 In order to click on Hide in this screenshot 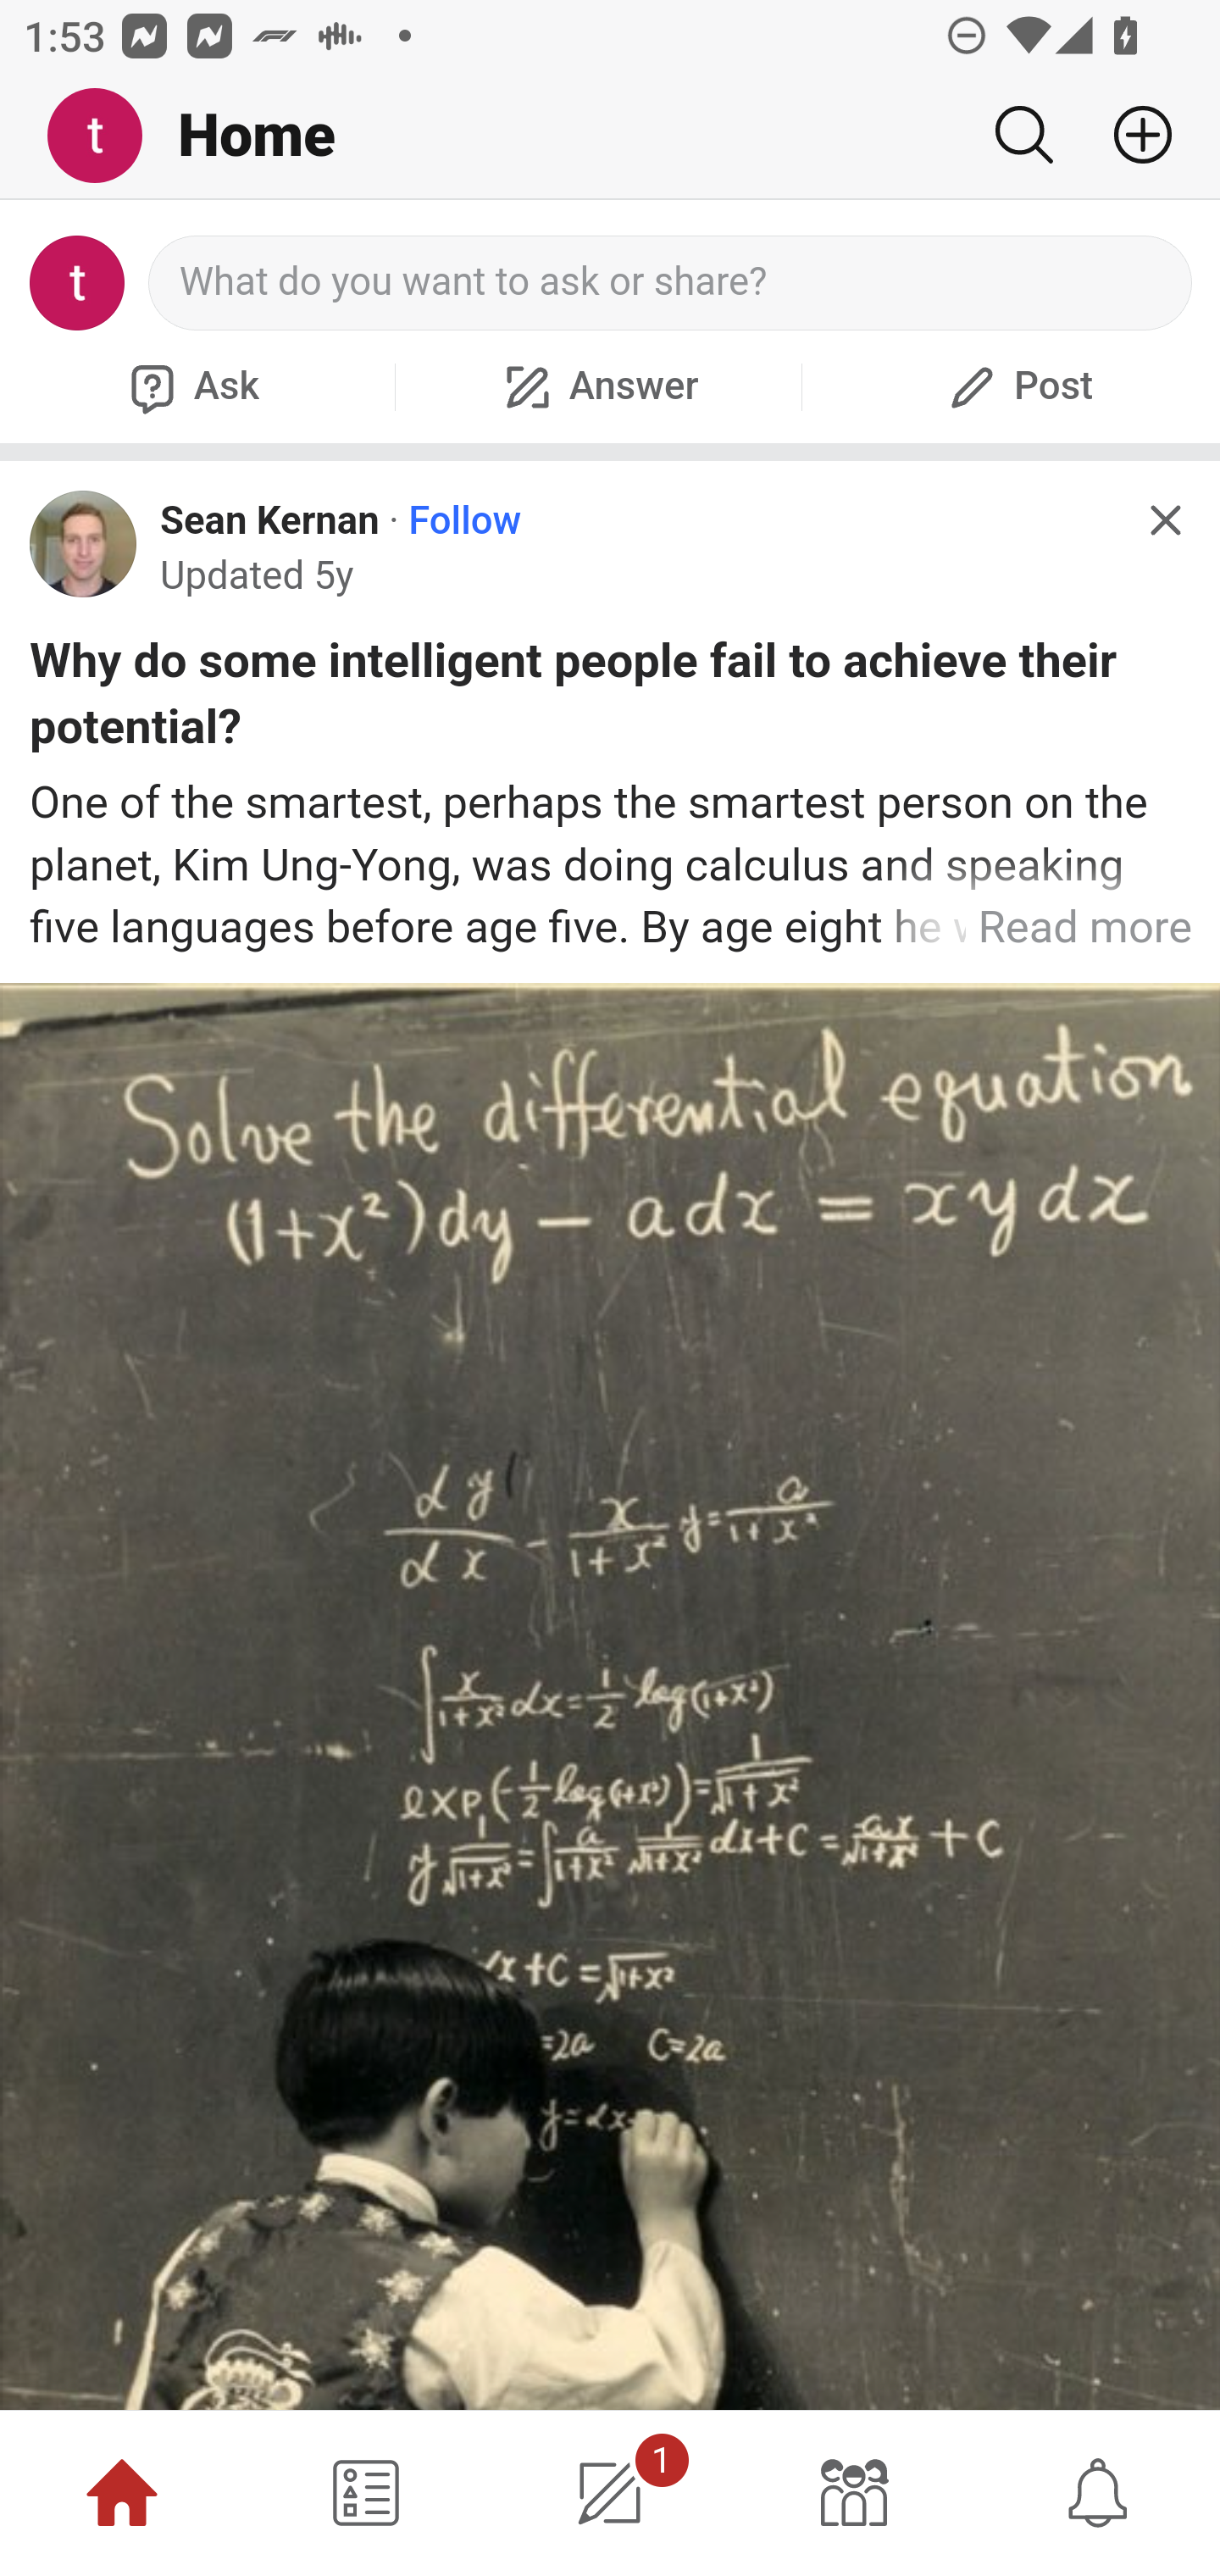, I will do `click(1164, 520)`.